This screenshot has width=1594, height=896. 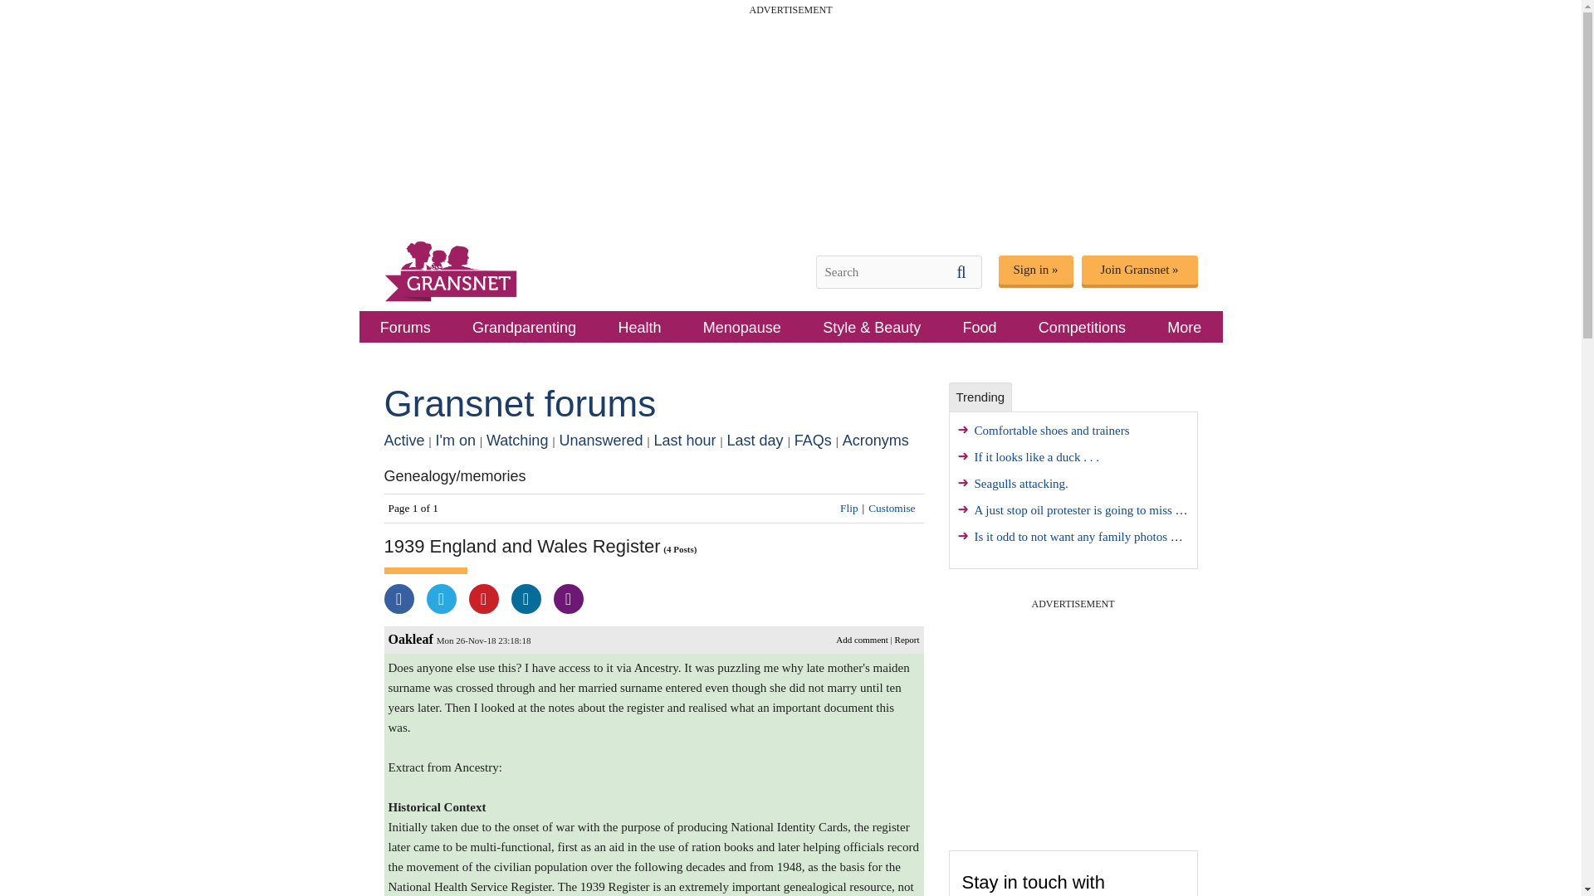 I want to click on Share this on Pinterest, so click(x=483, y=599).